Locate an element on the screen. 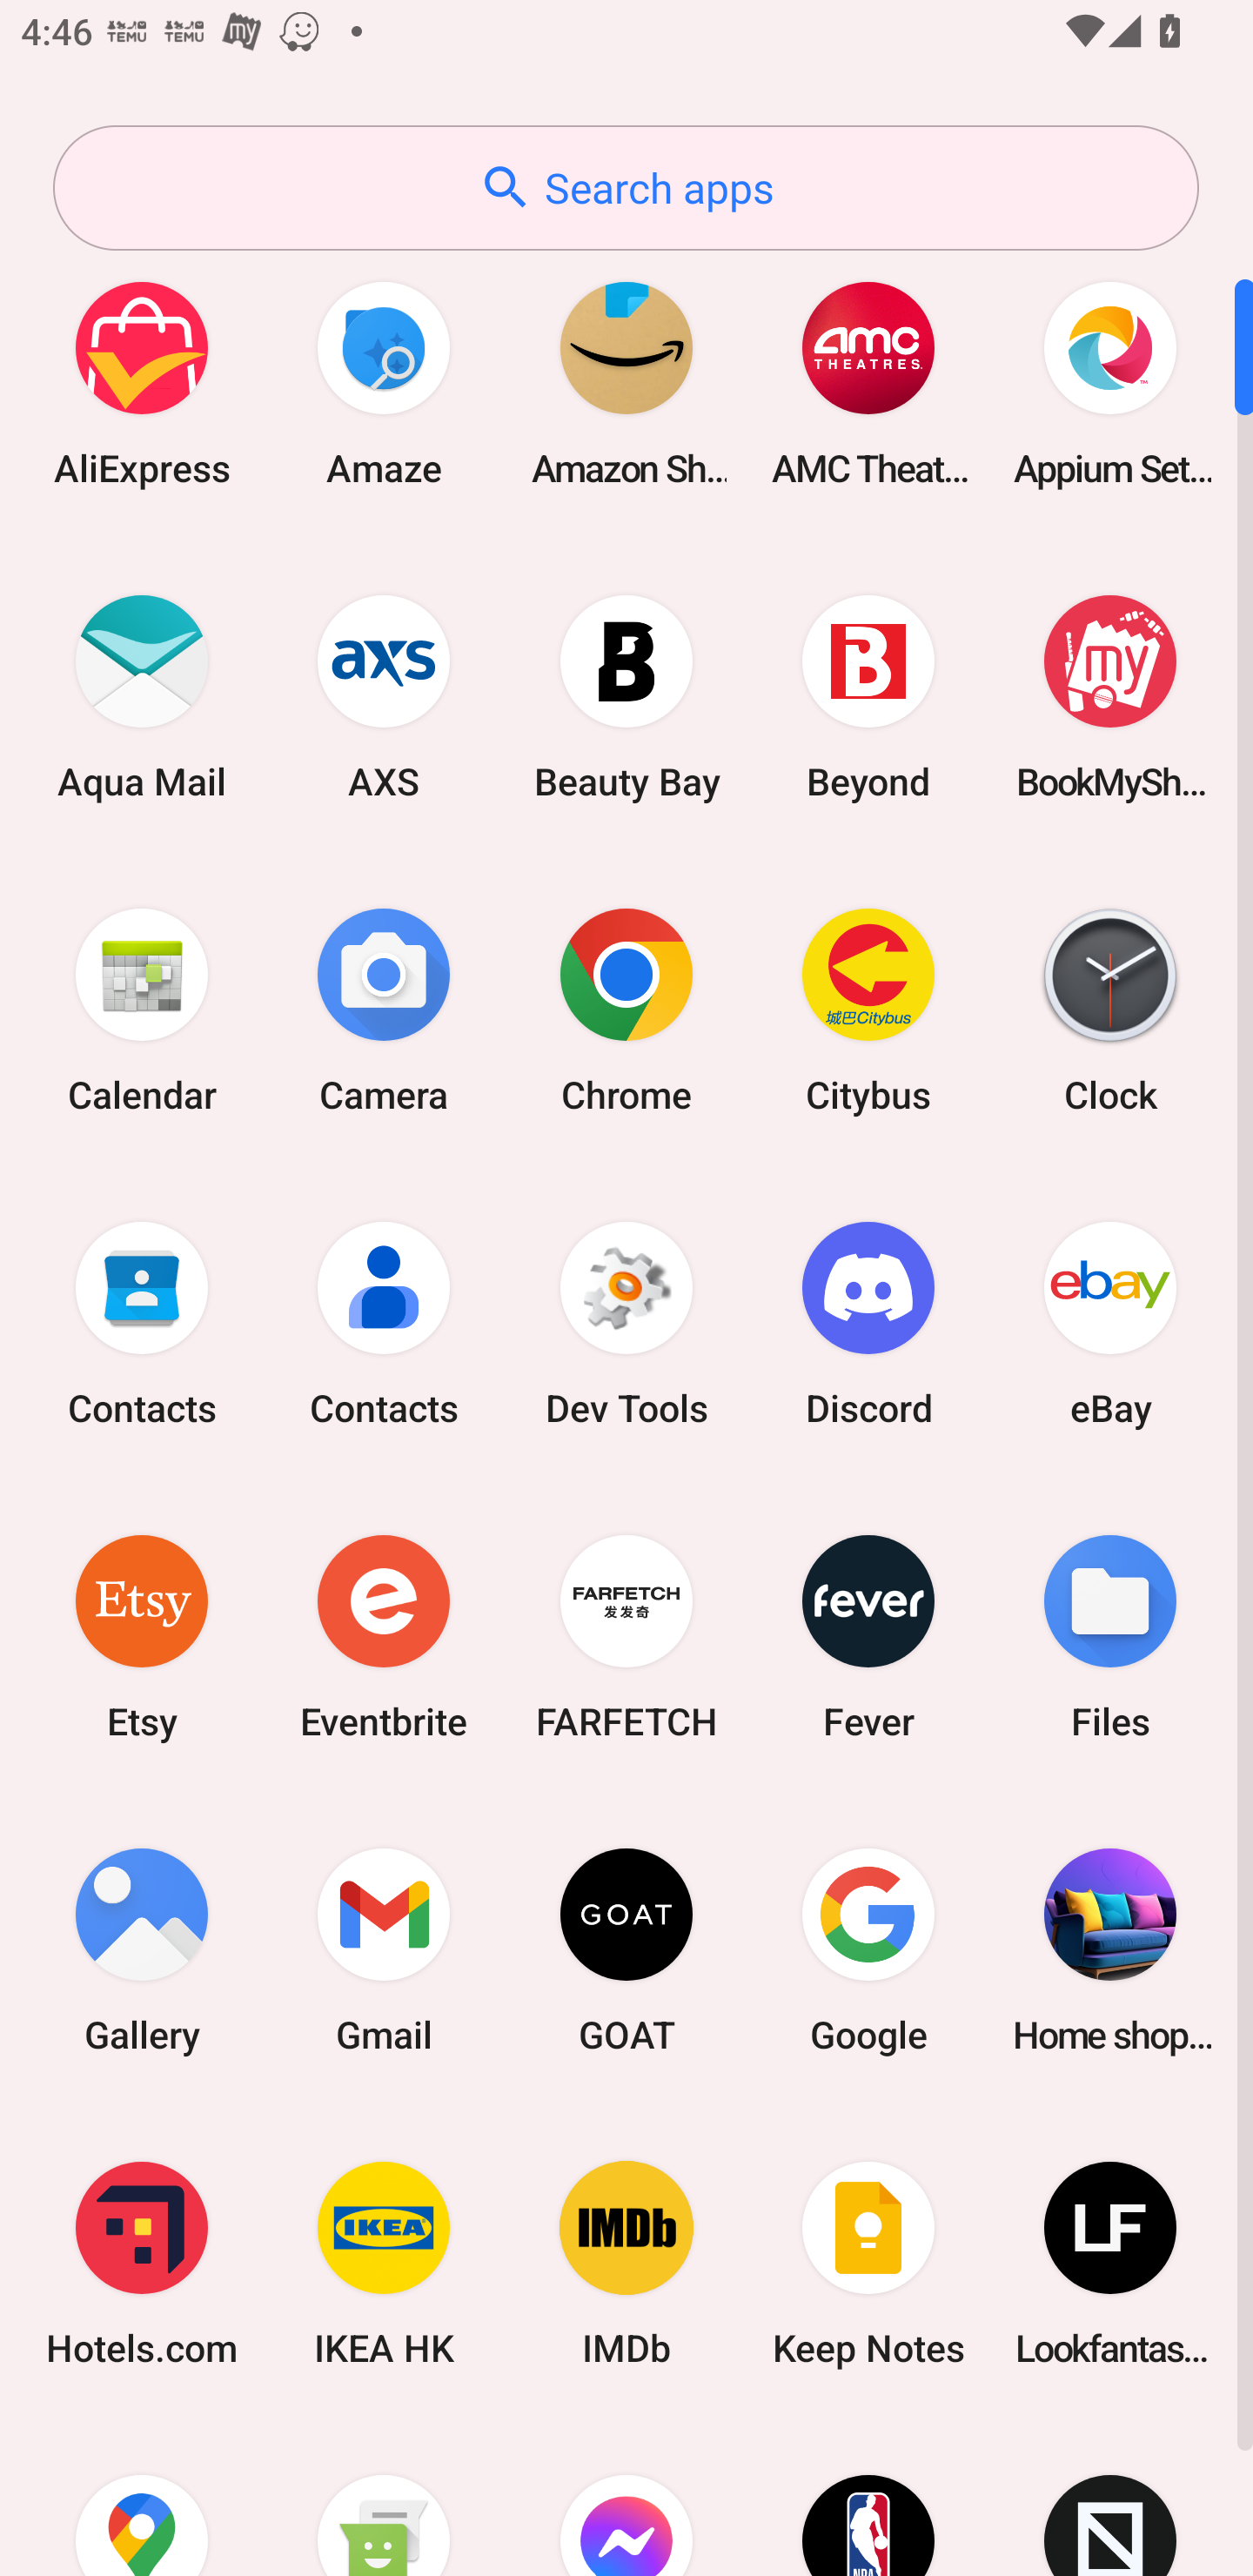 The image size is (1253, 2576). Google is located at coordinates (868, 1949).